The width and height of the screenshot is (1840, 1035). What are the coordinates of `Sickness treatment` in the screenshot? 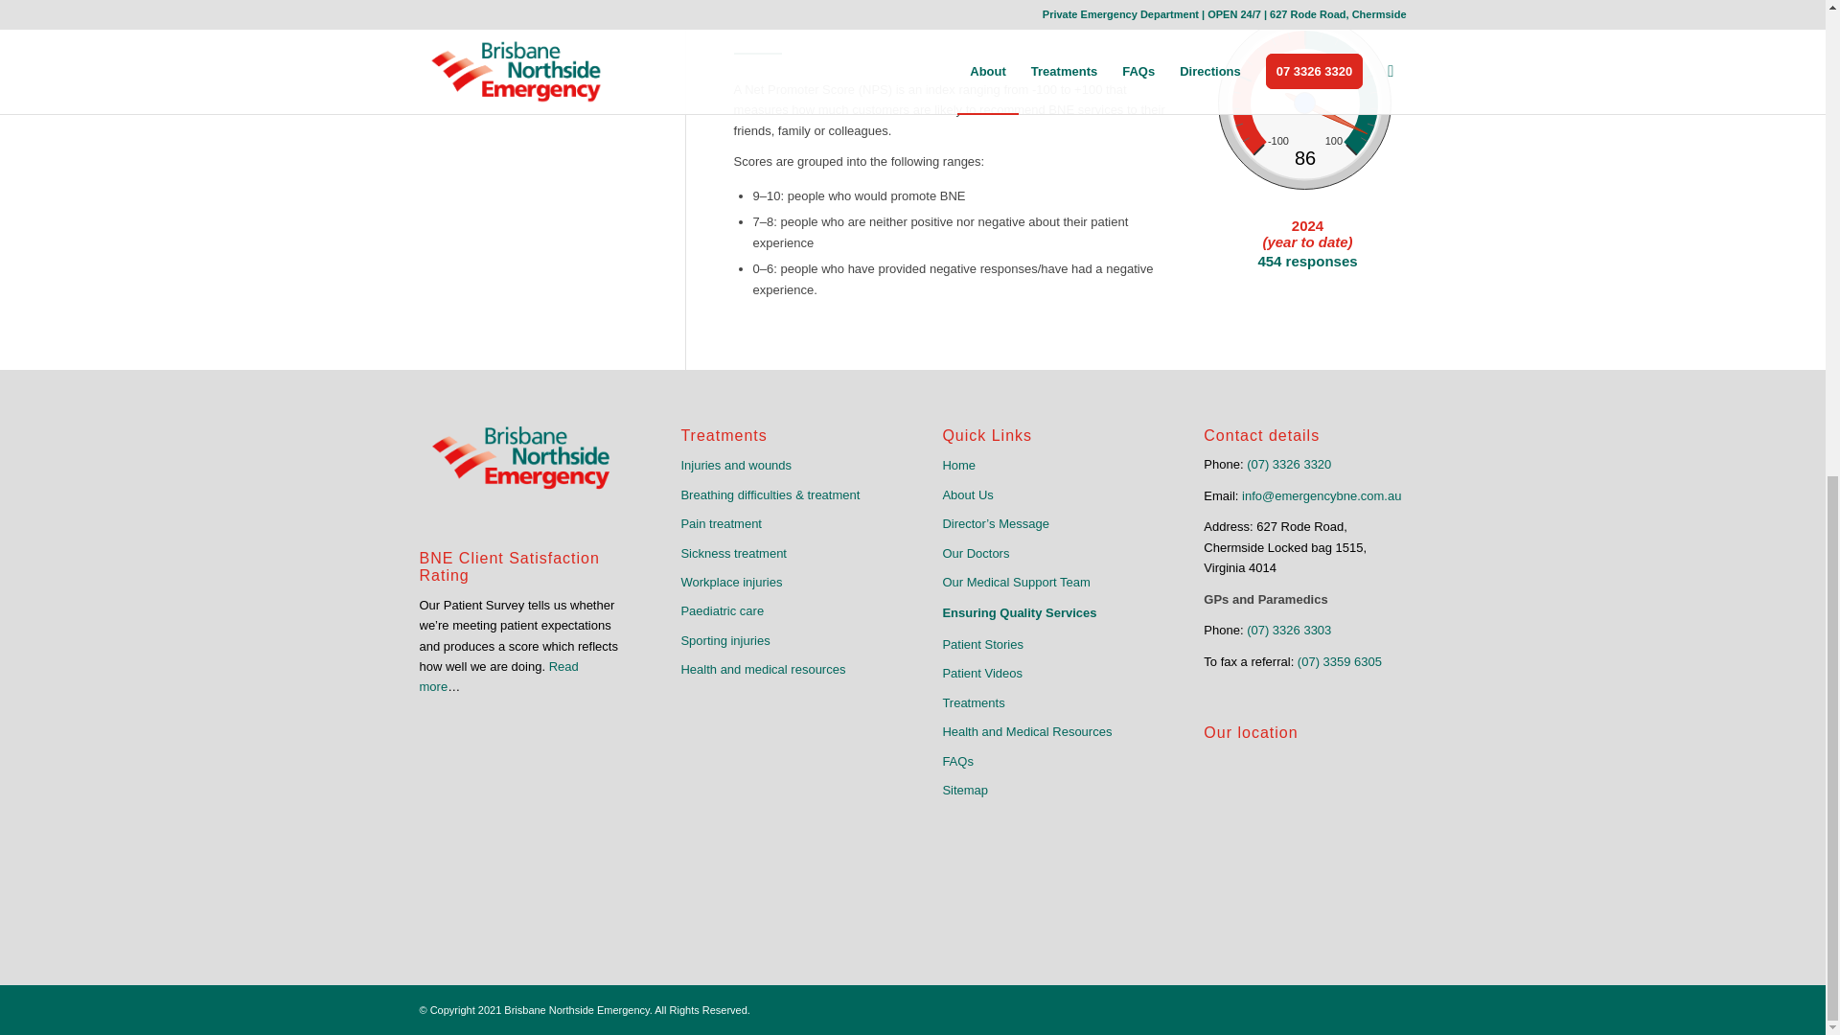 It's located at (782, 553).